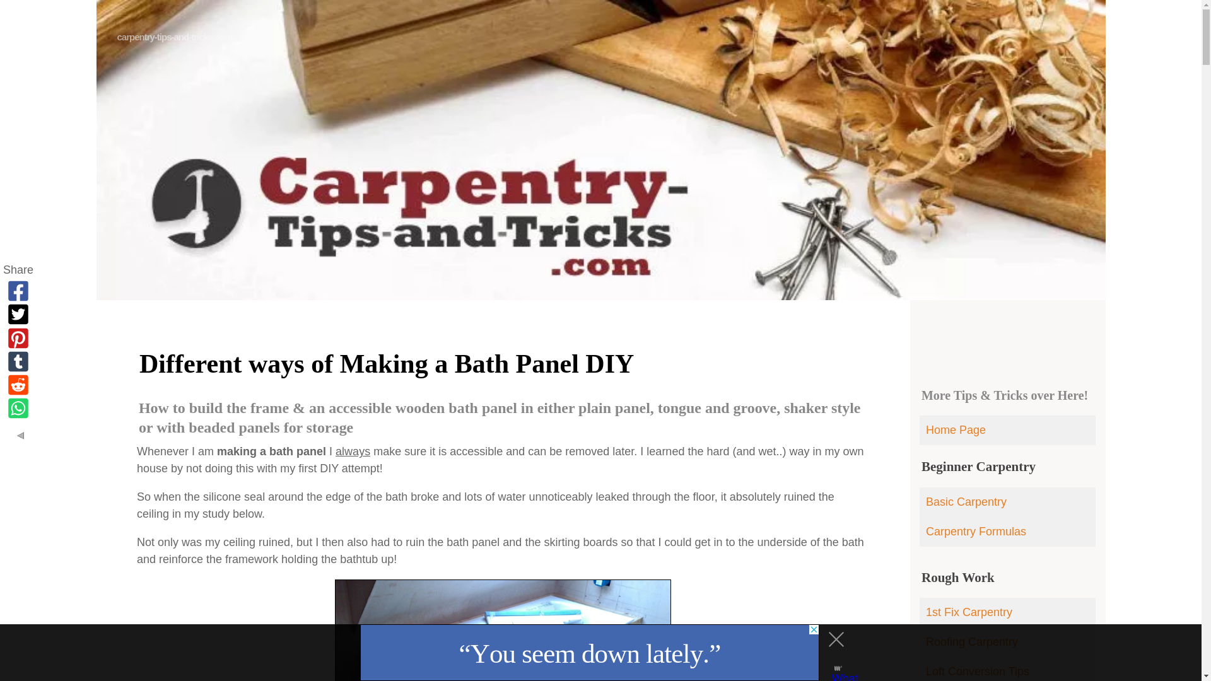 This screenshot has height=681, width=1211. Describe the element at coordinates (589, 653) in the screenshot. I see `3rd party ad content` at that location.